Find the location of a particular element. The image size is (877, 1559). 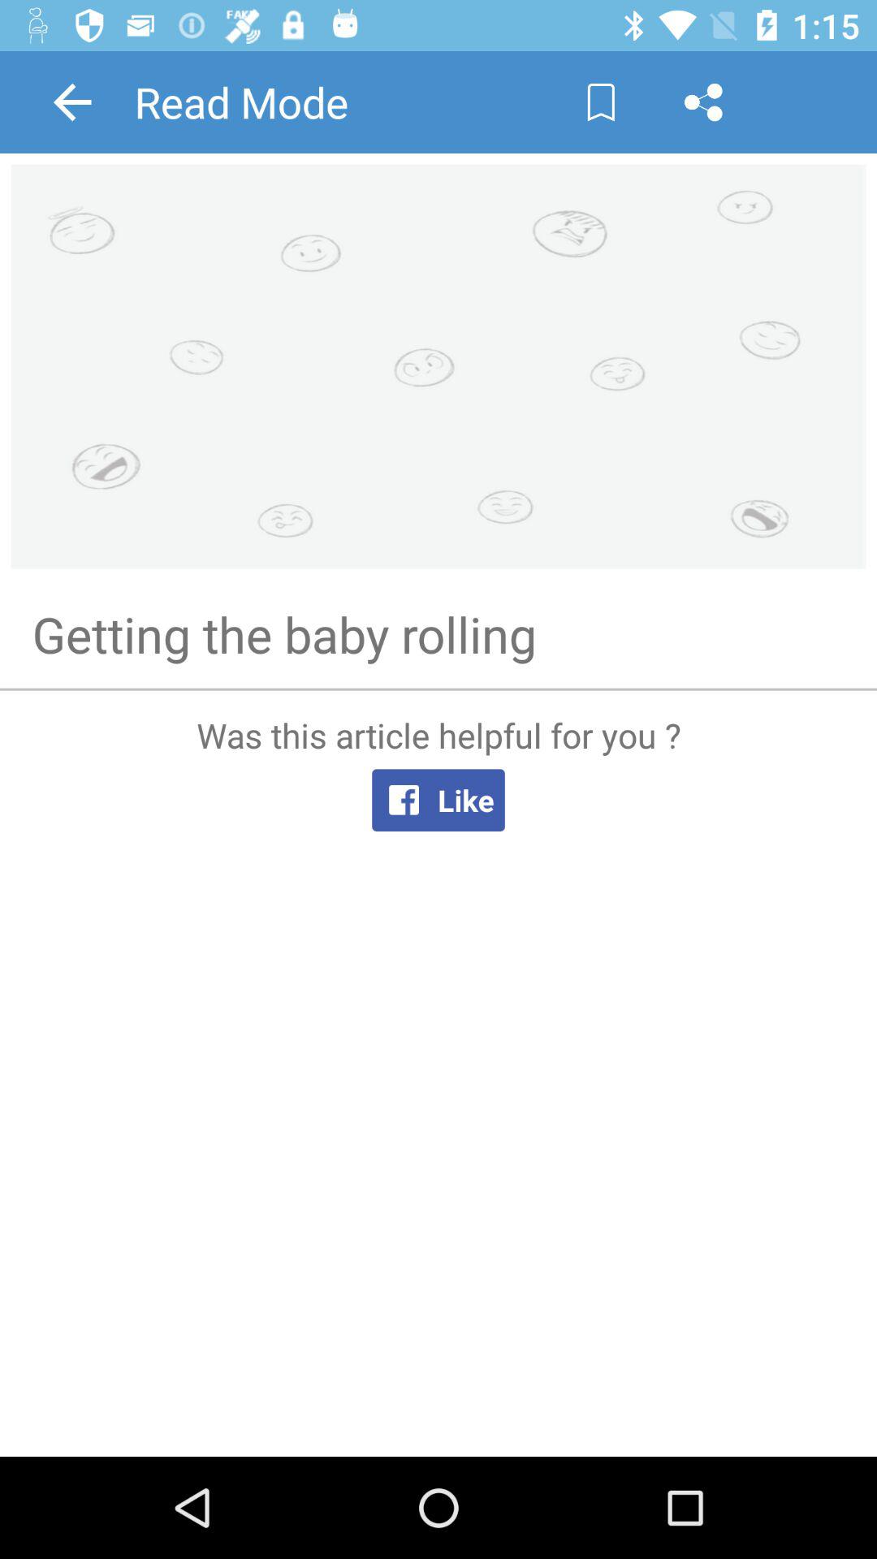

like the article is located at coordinates (438, 1072).